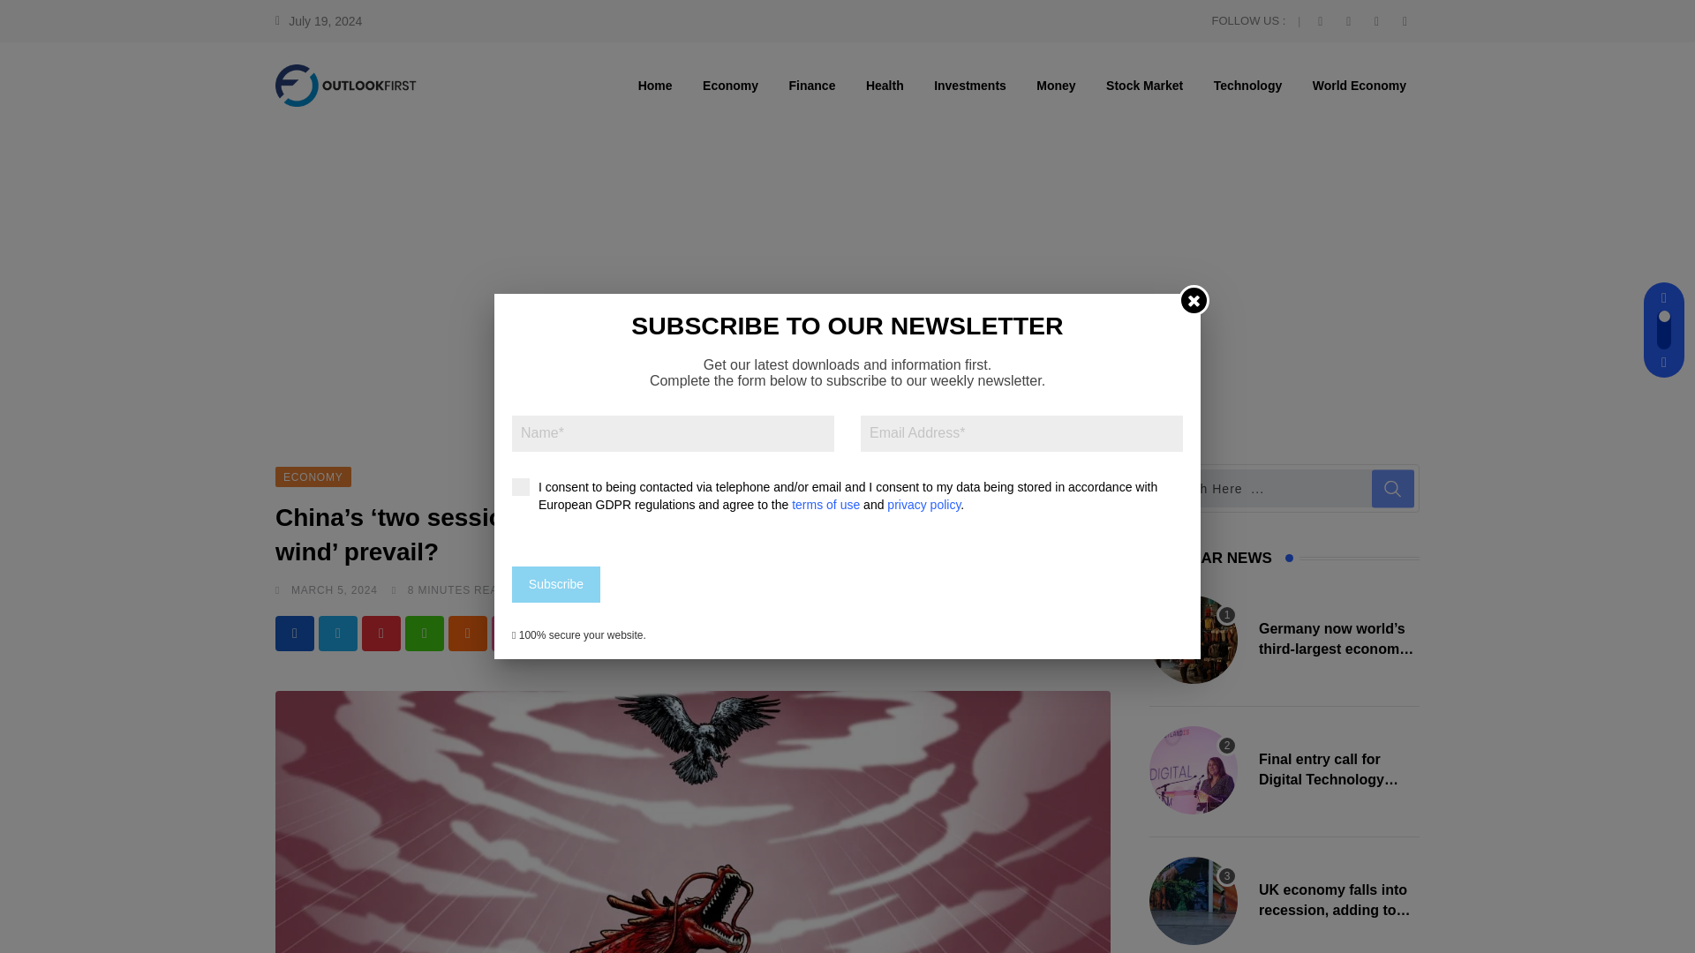 This screenshot has width=1695, height=953. I want to click on Print, so click(1087, 633).